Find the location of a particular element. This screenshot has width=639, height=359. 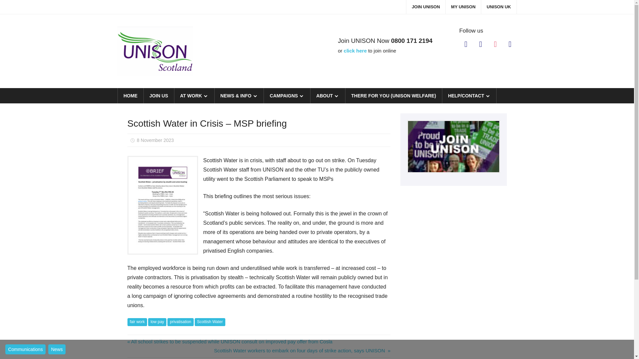

MY UNISON is located at coordinates (463, 7).